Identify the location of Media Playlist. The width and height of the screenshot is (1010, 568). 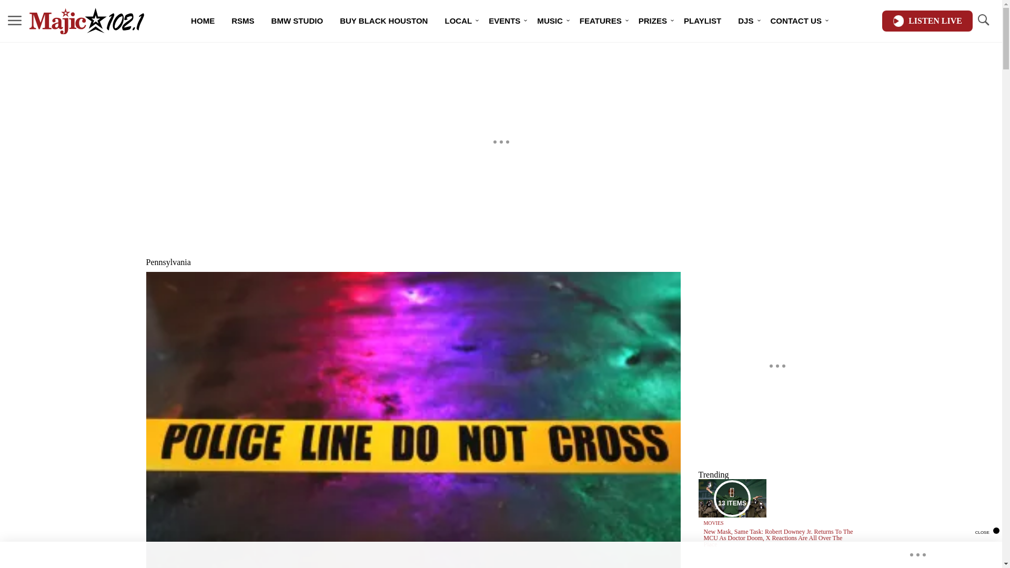
(732, 498).